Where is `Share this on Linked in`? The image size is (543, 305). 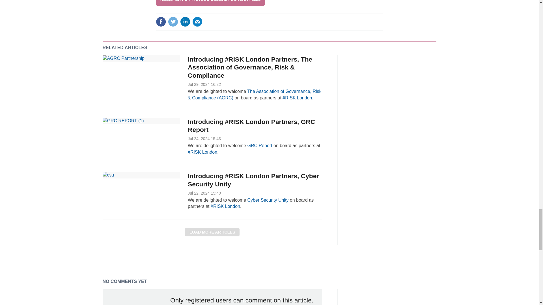 Share this on Linked in is located at coordinates (185, 22).